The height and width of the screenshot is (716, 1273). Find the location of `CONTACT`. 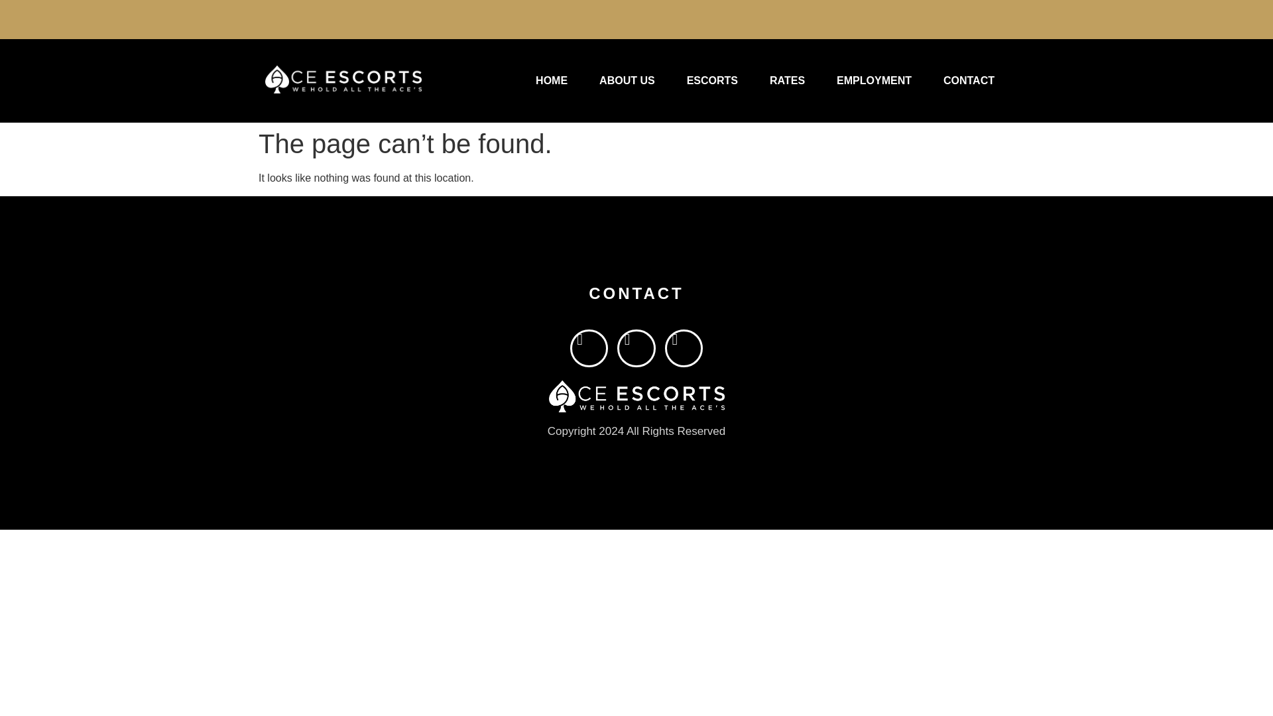

CONTACT is located at coordinates (969, 81).